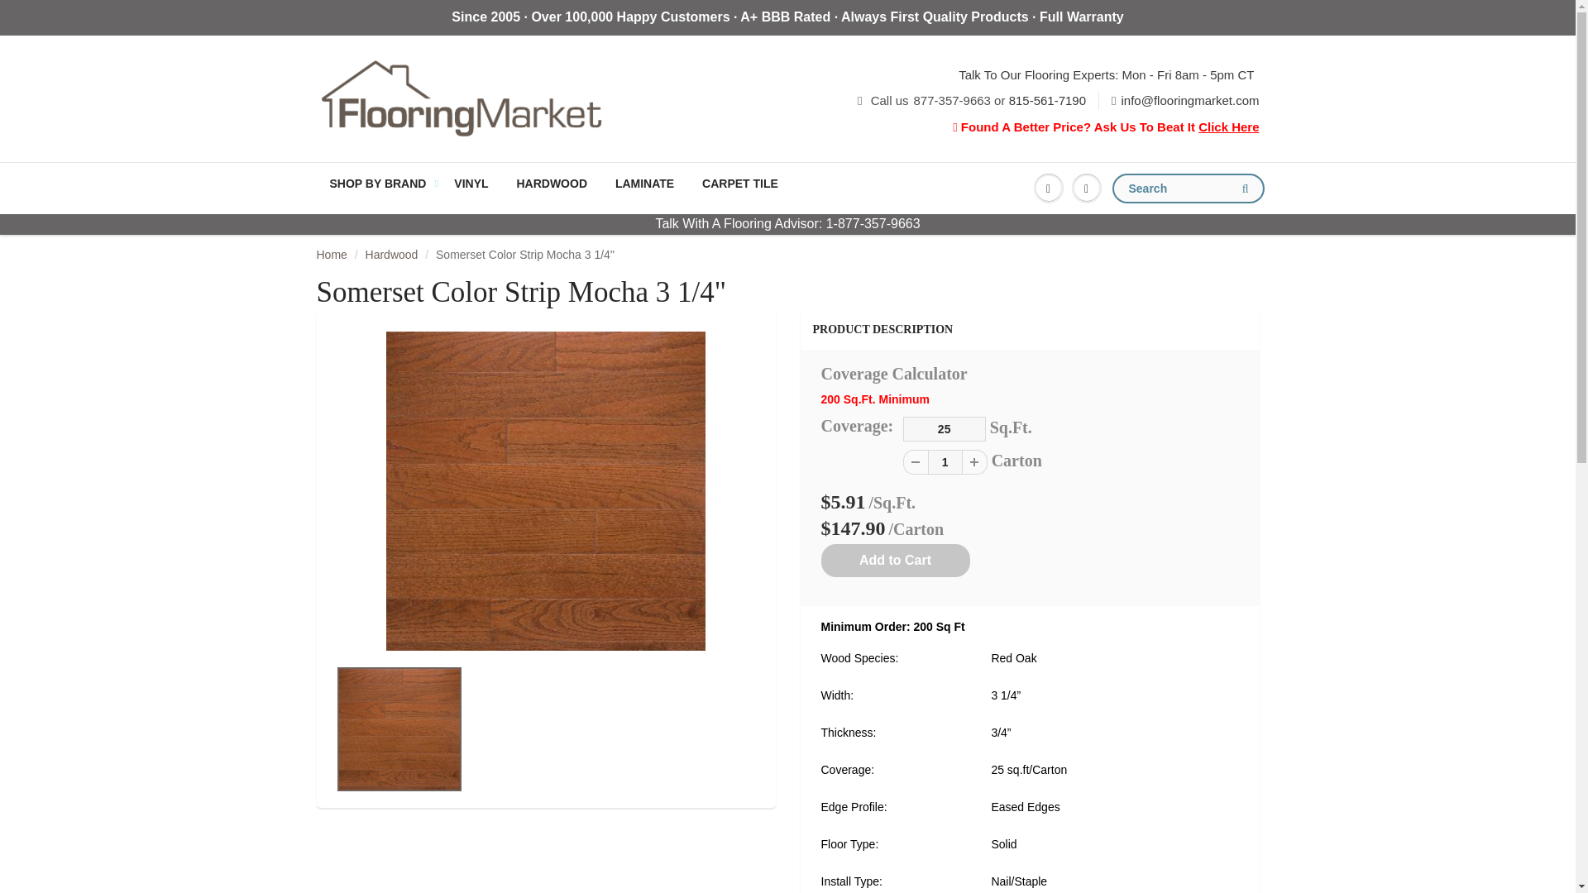  I want to click on Home, so click(331, 255).